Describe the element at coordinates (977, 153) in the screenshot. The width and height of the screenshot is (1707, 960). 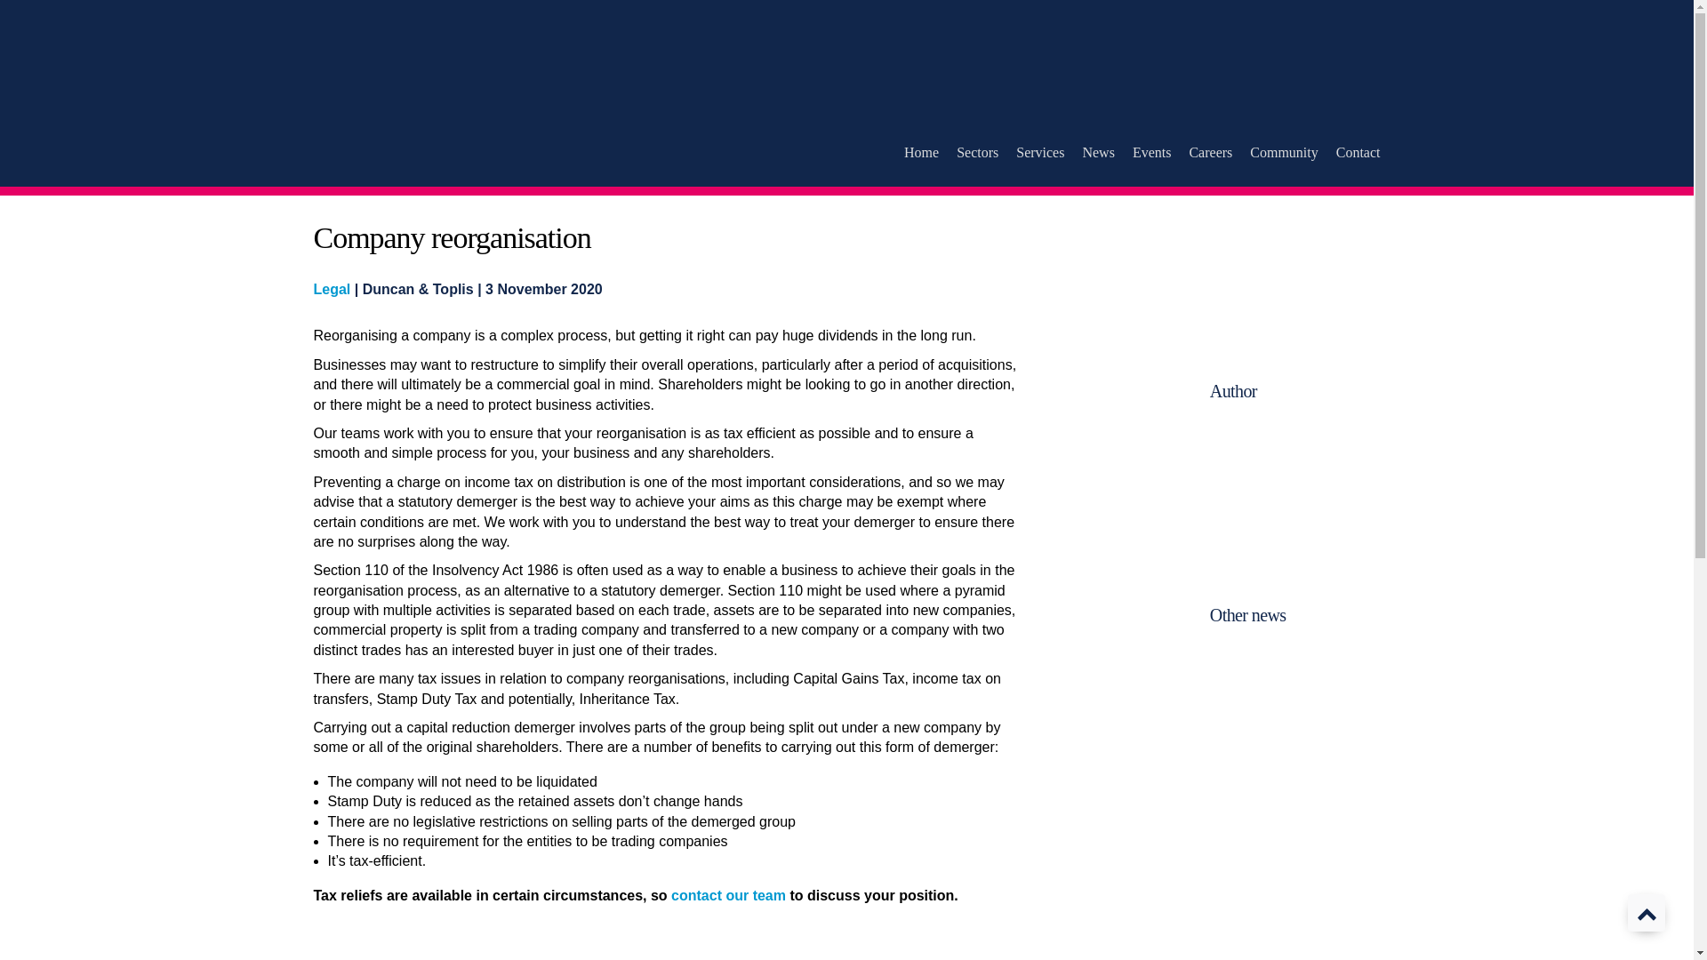
I see `Sectors` at that location.